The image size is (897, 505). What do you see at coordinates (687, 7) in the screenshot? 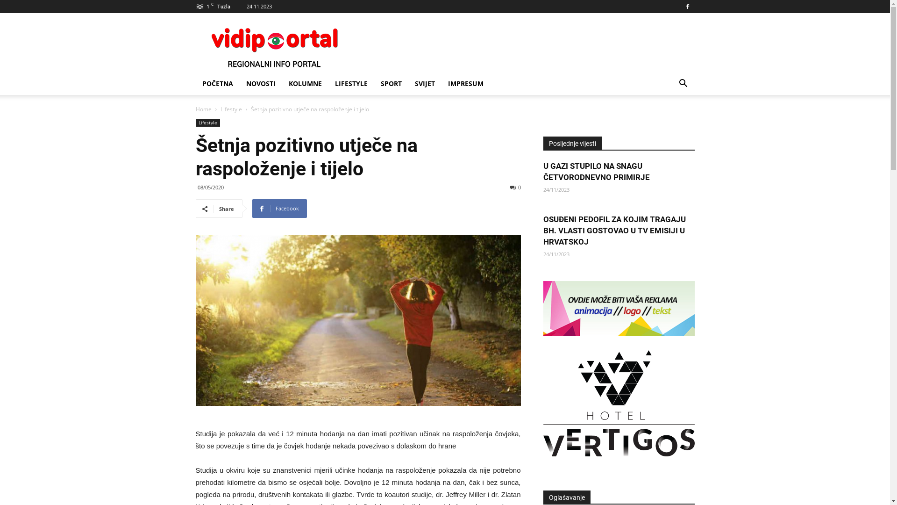
I see `Facebook` at bounding box center [687, 7].